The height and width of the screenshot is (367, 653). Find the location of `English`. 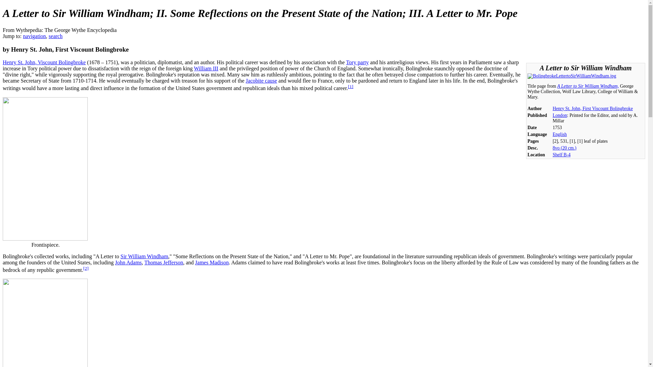

English is located at coordinates (559, 134).